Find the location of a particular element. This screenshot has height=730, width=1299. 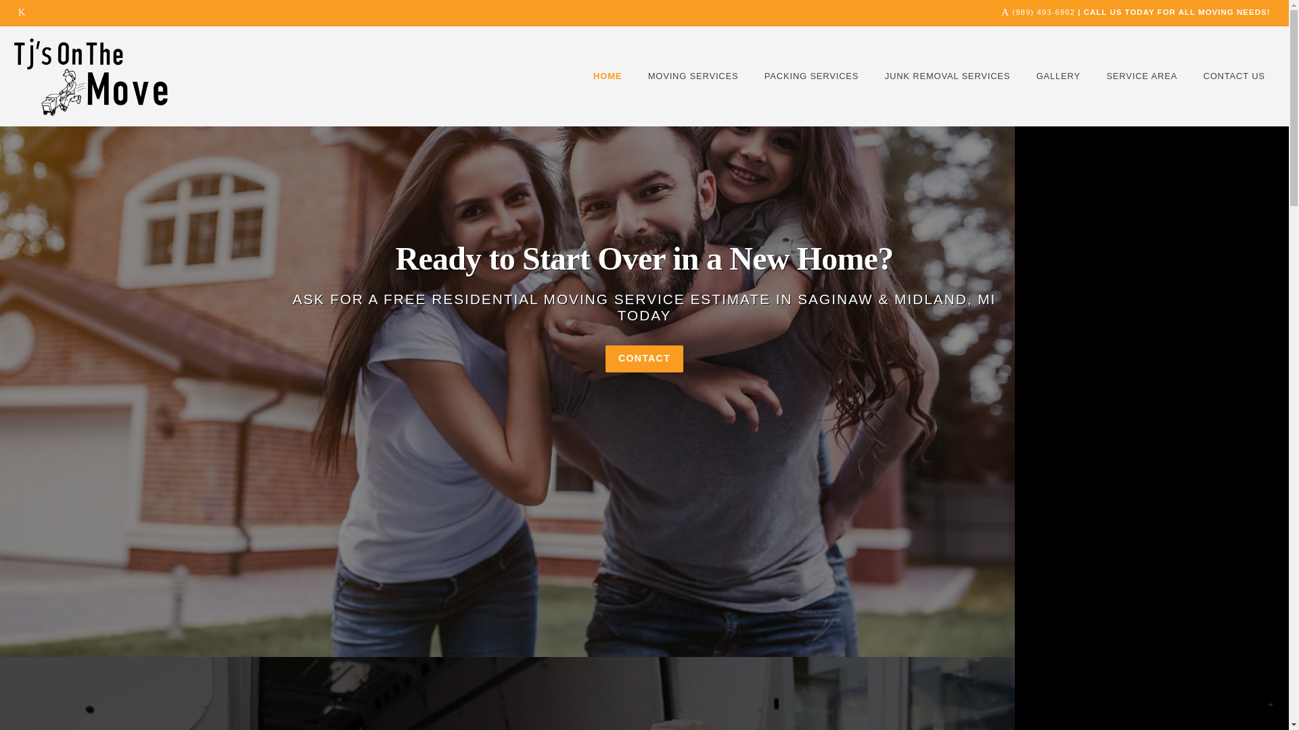

CONTACT US is located at coordinates (1234, 76).